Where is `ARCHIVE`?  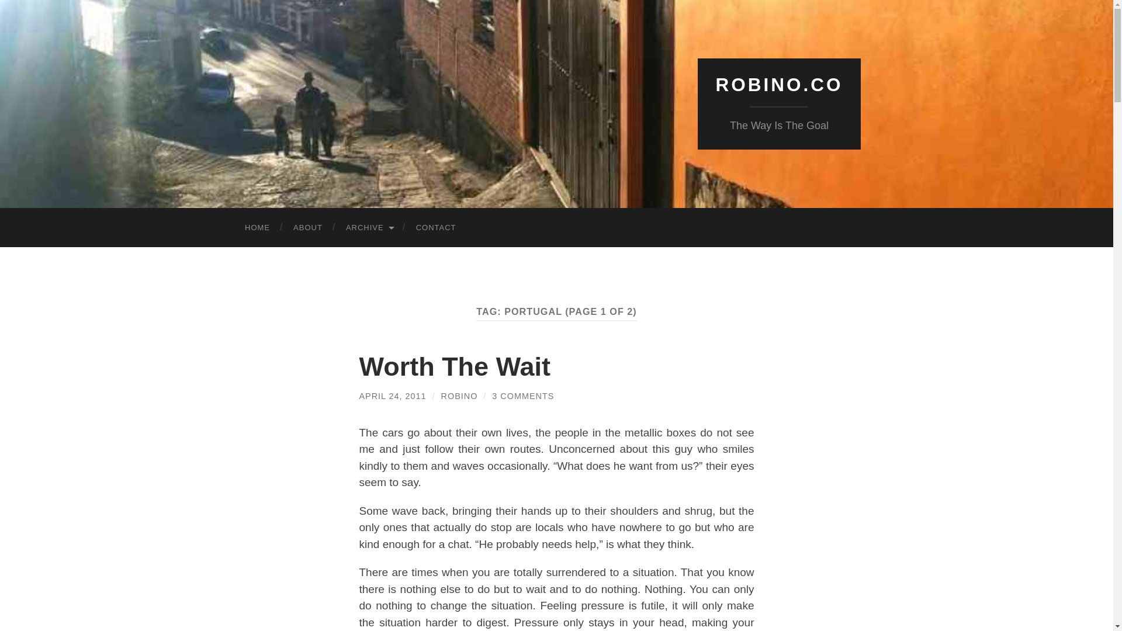
ARCHIVE is located at coordinates (369, 228).